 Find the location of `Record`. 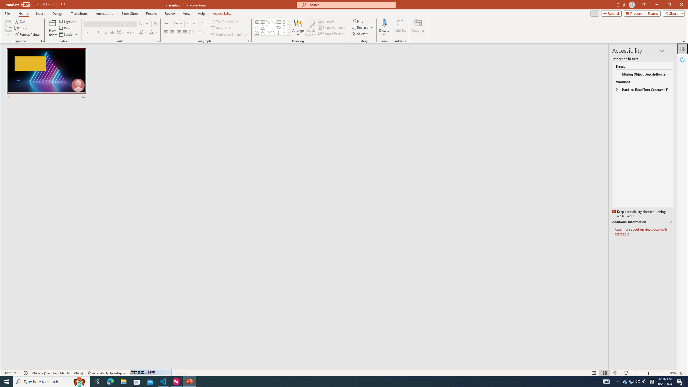

Record is located at coordinates (23, 13).